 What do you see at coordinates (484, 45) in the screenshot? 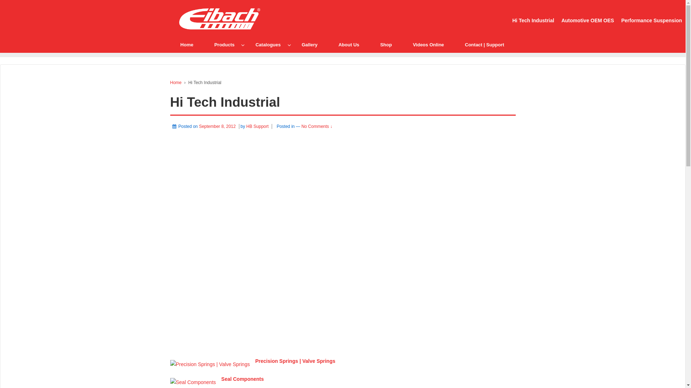
I see `Contact | Support` at bounding box center [484, 45].